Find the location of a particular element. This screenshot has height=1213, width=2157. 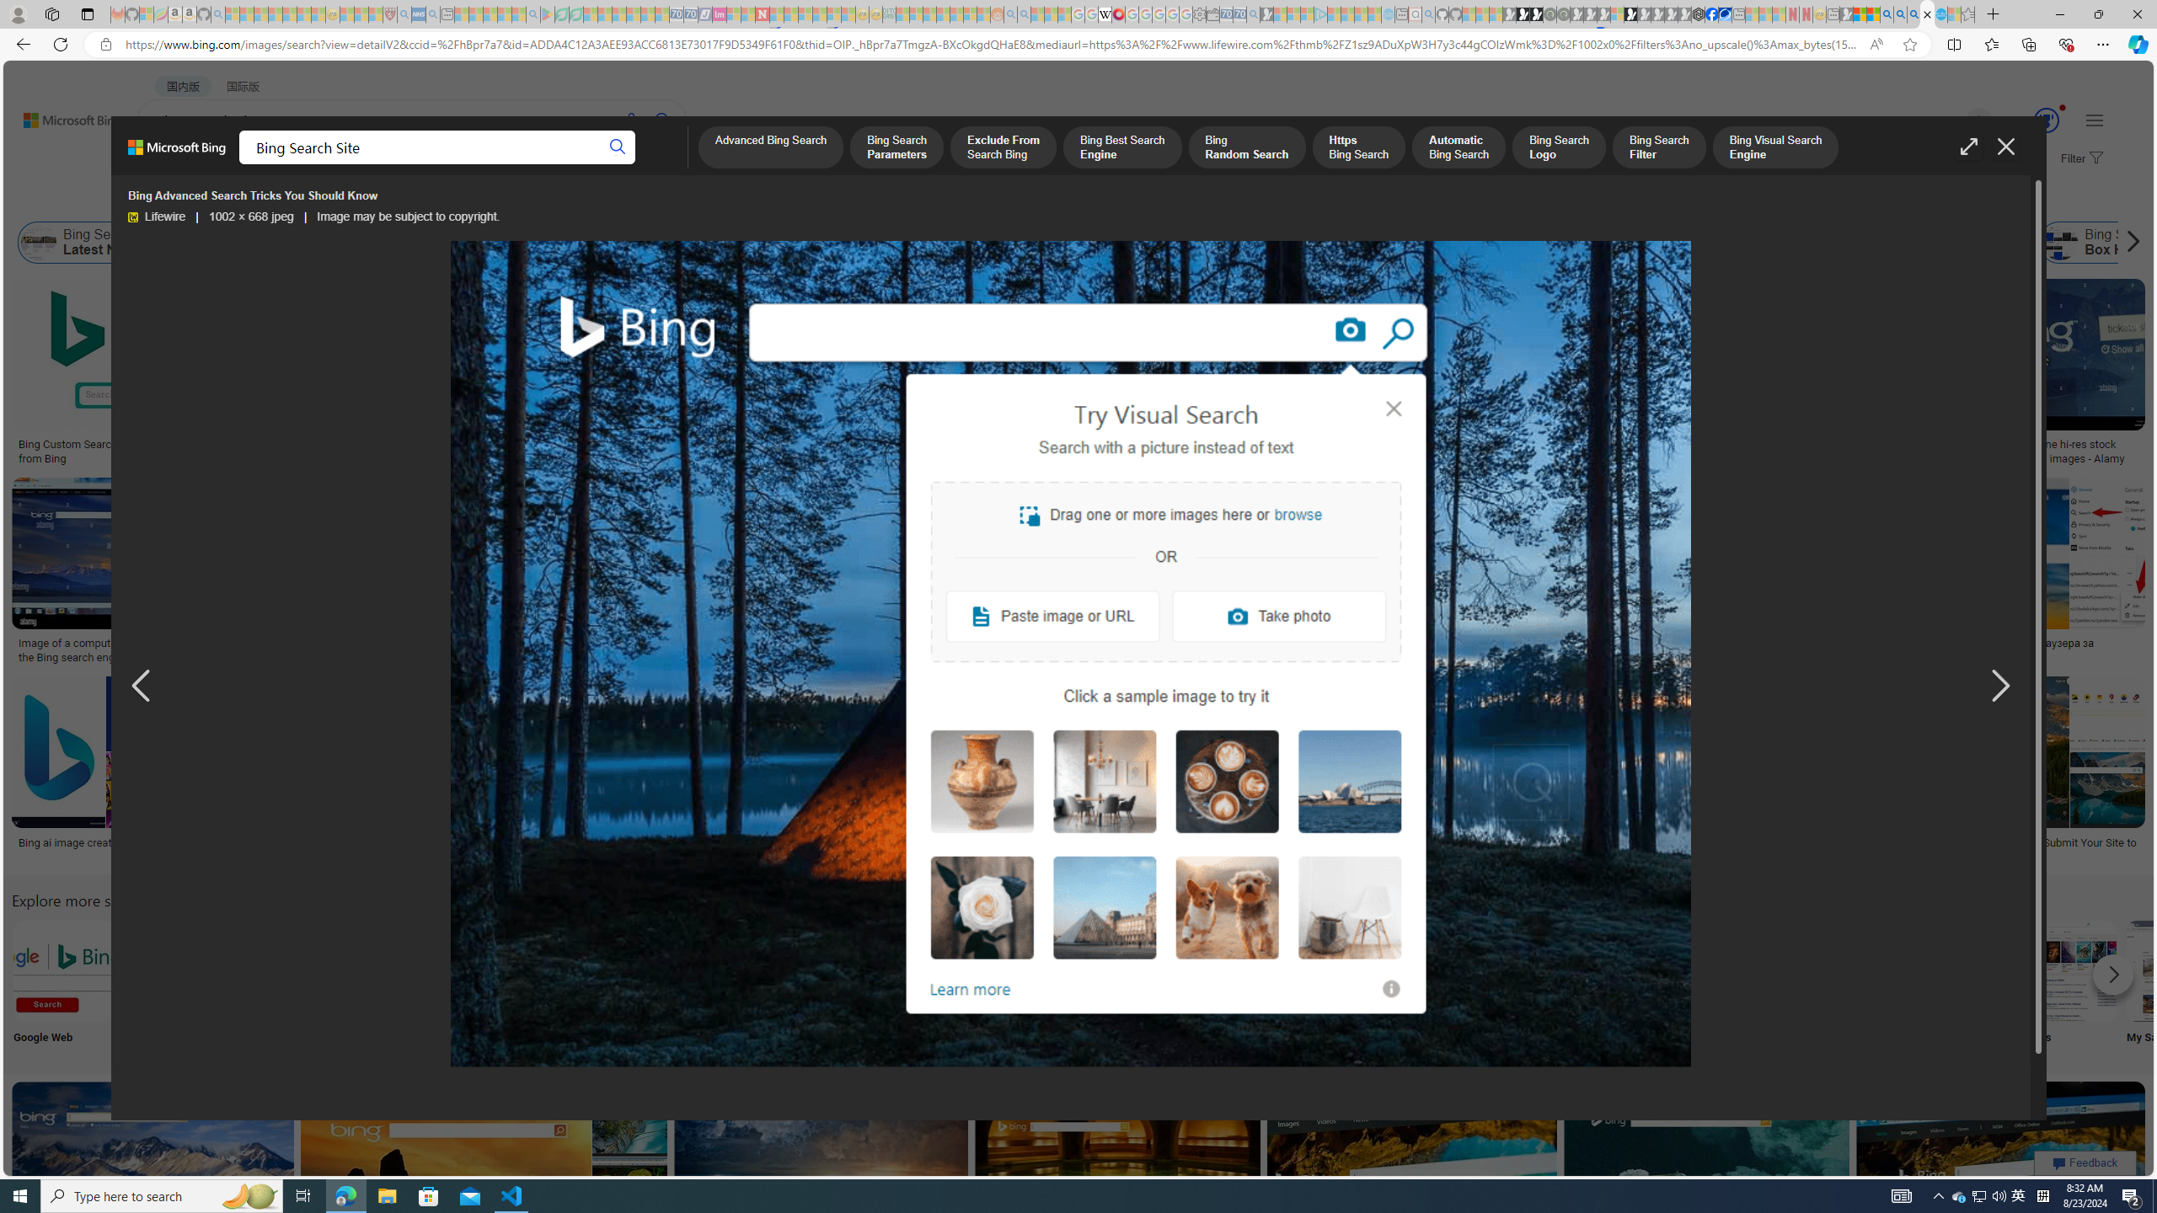

Bing Search App App is located at coordinates (1510, 986).